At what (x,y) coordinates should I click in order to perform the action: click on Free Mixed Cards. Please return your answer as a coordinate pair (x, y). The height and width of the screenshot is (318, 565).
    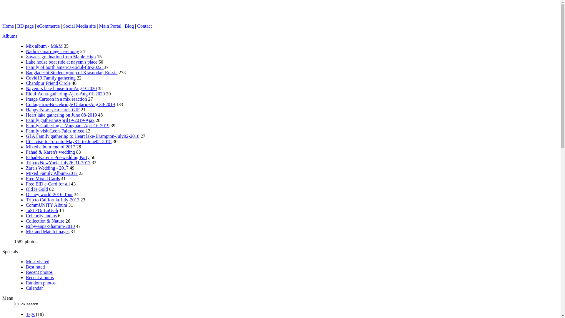
    Looking at the image, I should click on (43, 178).